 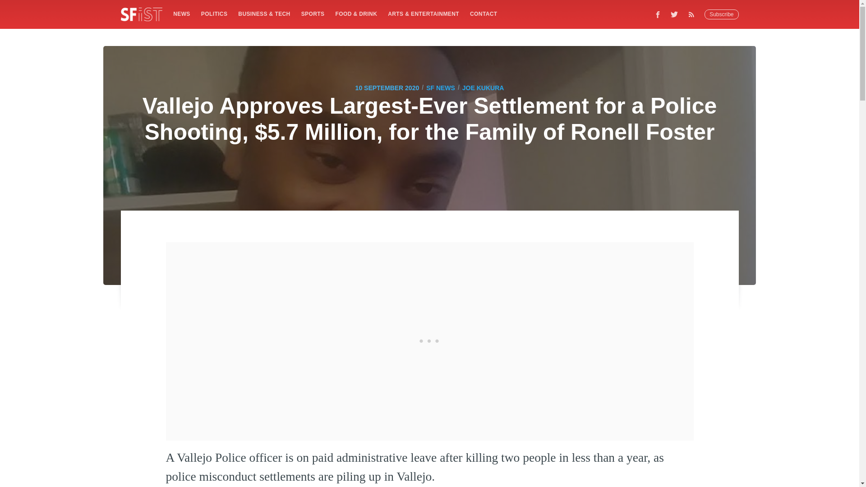 I want to click on NEWS, so click(x=181, y=14).